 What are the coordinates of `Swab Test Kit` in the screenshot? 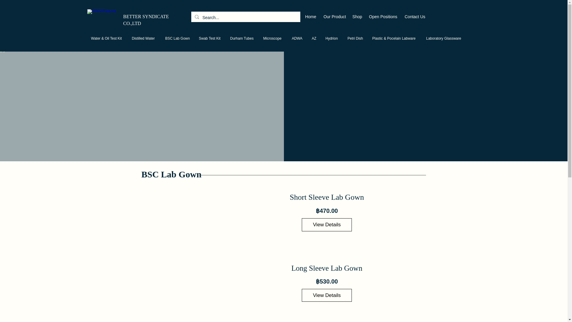 It's located at (210, 38).